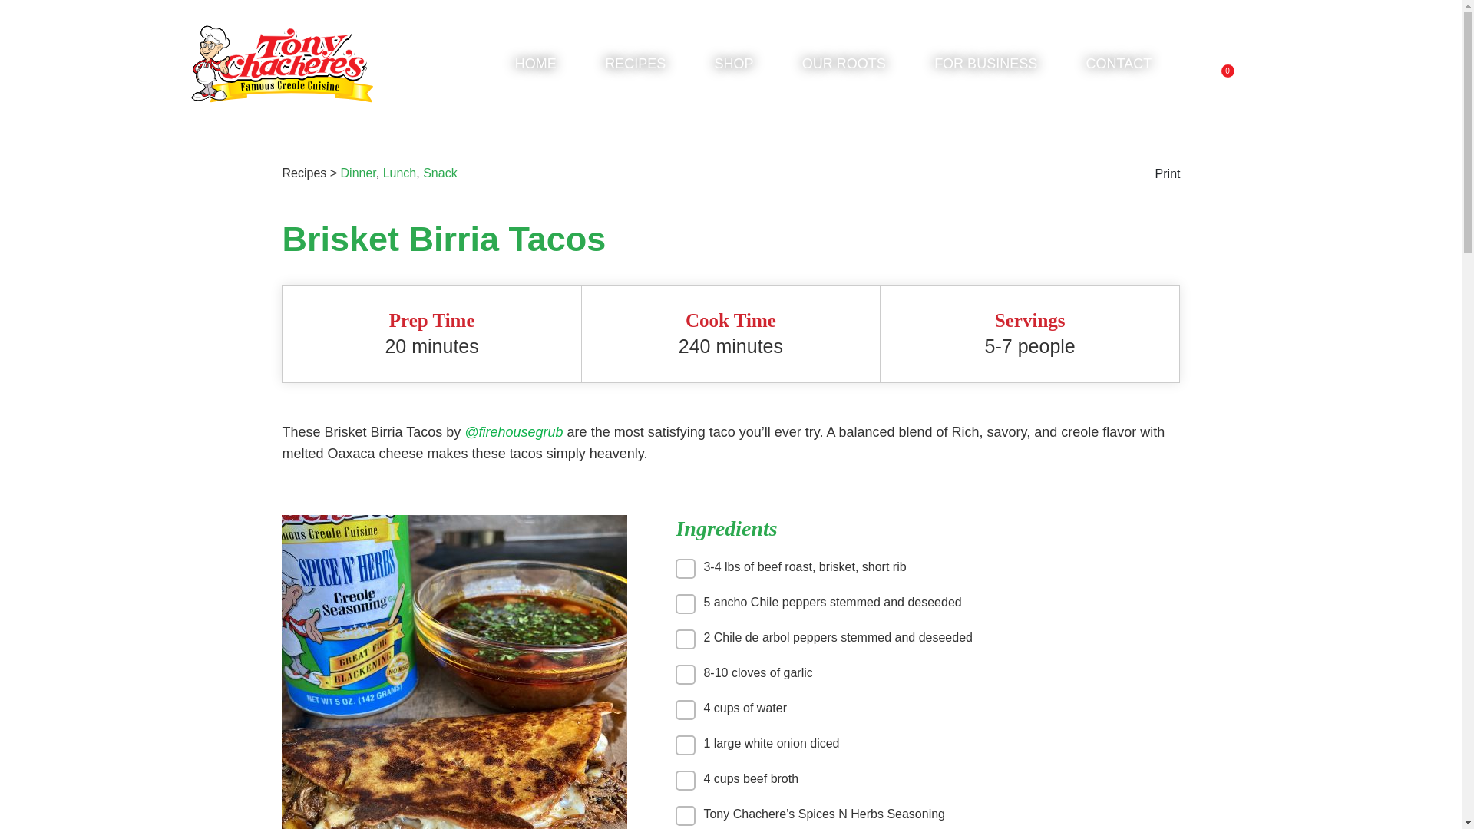 This screenshot has height=829, width=1474. I want to click on Home, so click(536, 63).